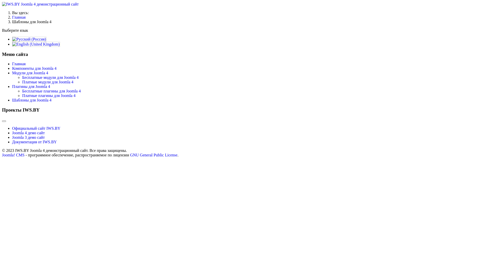  Describe the element at coordinates (36, 44) in the screenshot. I see `English (United Kingdom)` at that location.